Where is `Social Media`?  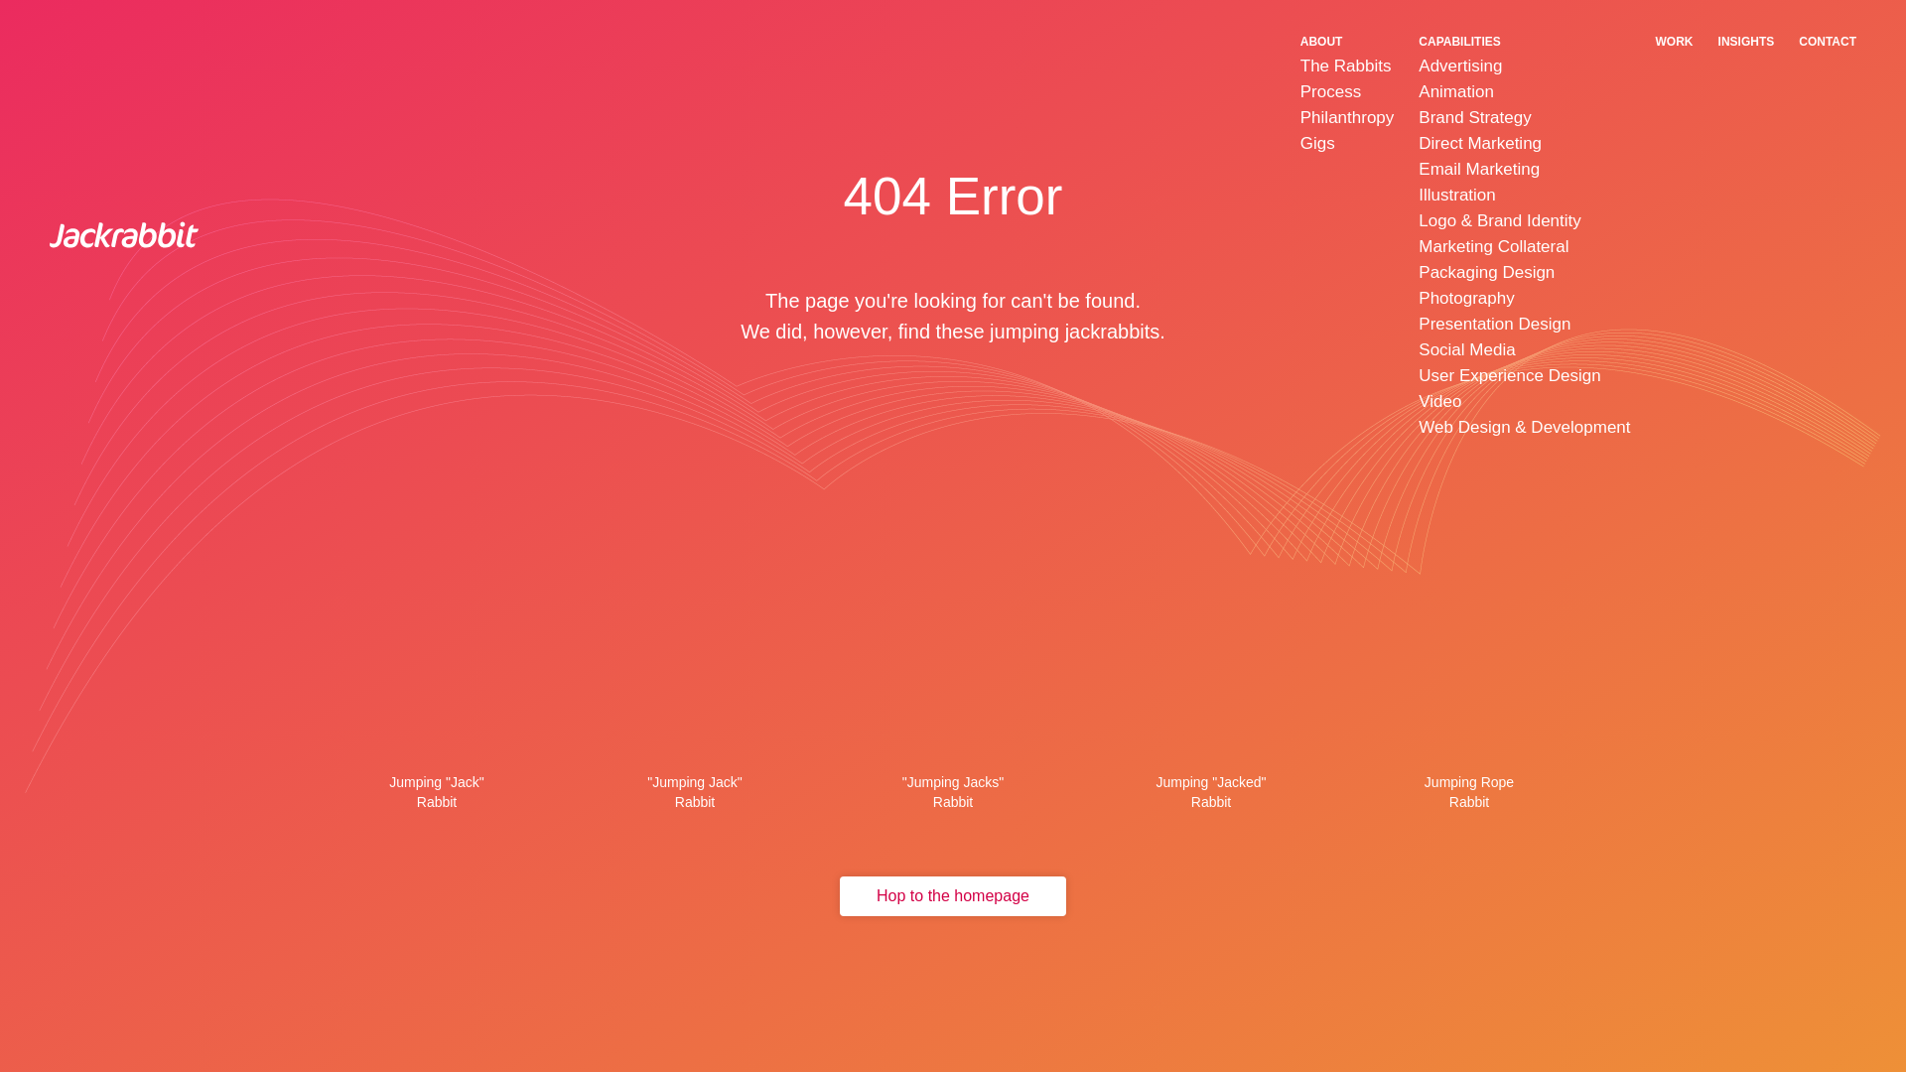 Social Media is located at coordinates (1466, 349).